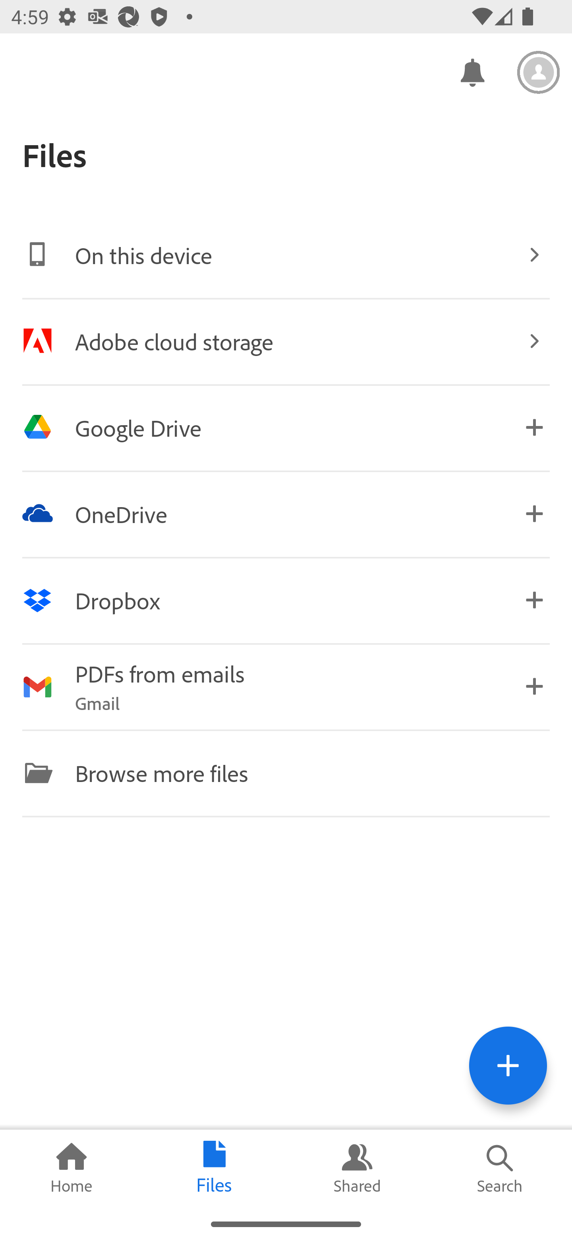 Image resolution: width=572 pixels, height=1241 pixels. Describe the element at coordinates (357, 1168) in the screenshot. I see `Shared` at that location.